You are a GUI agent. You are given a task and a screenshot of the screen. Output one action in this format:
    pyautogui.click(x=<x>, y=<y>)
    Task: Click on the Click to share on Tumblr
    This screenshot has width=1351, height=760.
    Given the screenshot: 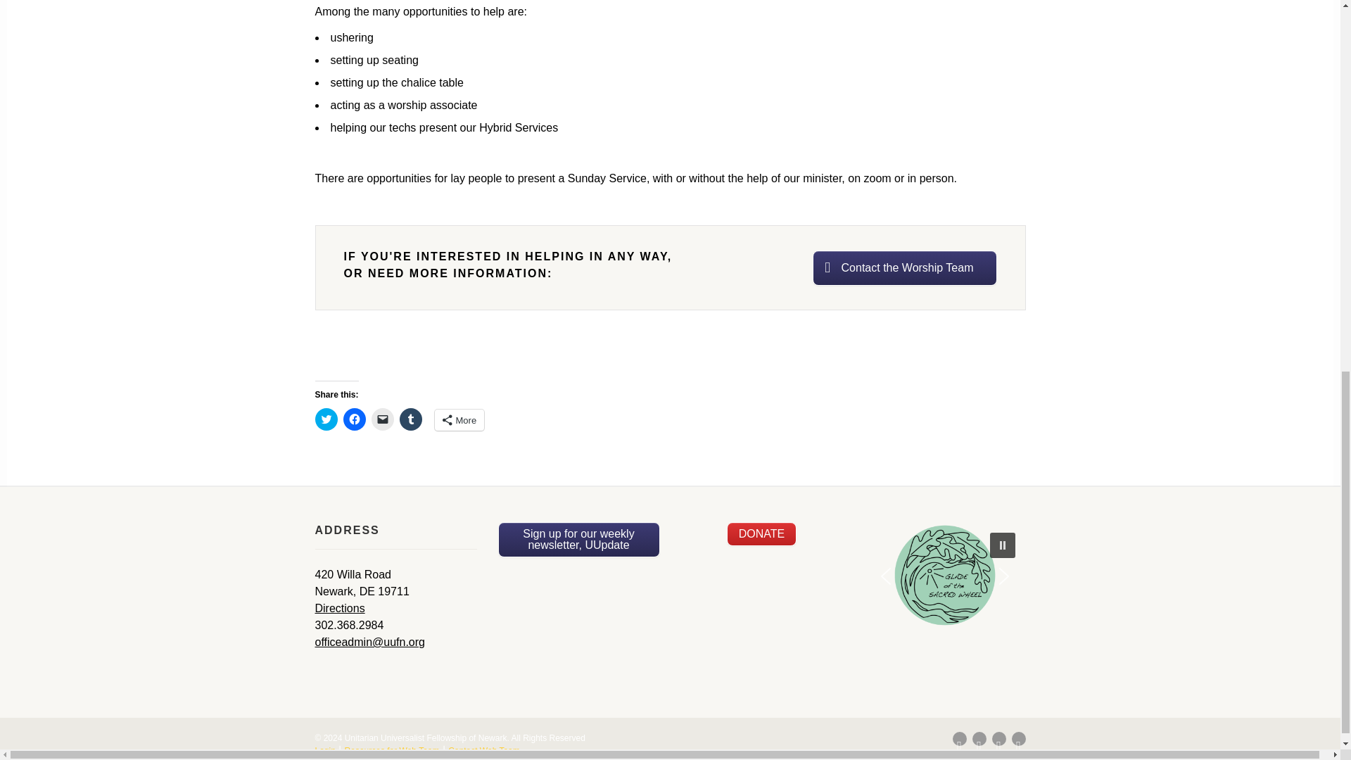 What is the action you would take?
    pyautogui.click(x=411, y=419)
    